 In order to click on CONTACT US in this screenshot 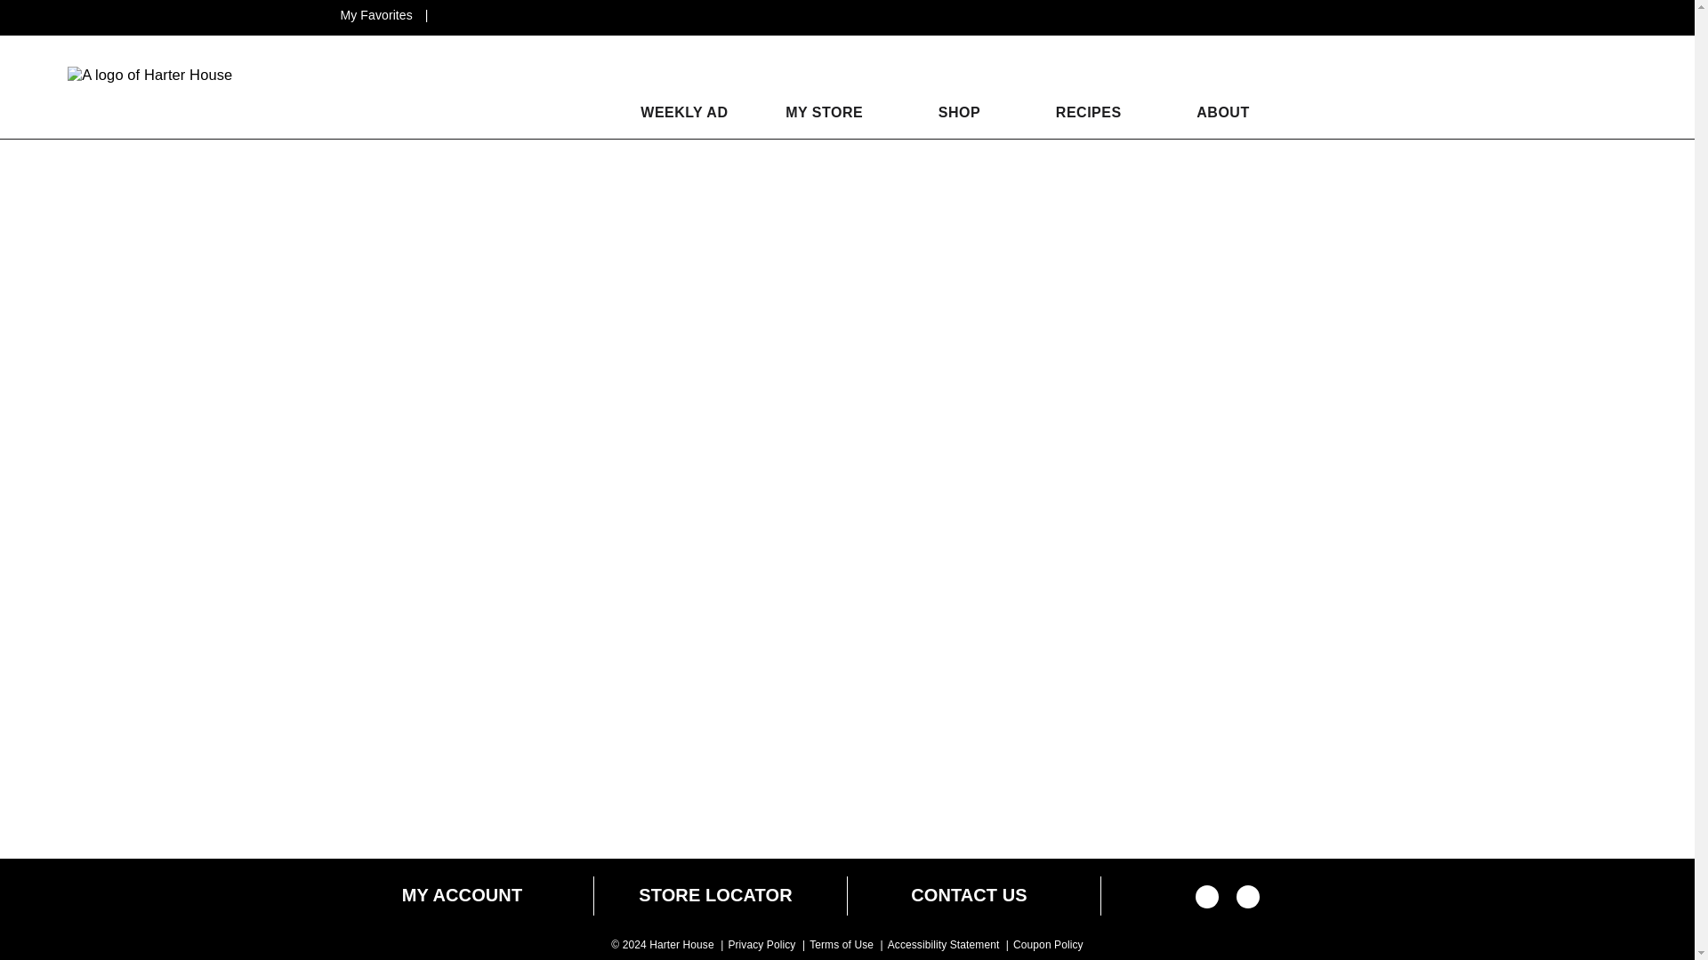, I will do `click(969, 895)`.